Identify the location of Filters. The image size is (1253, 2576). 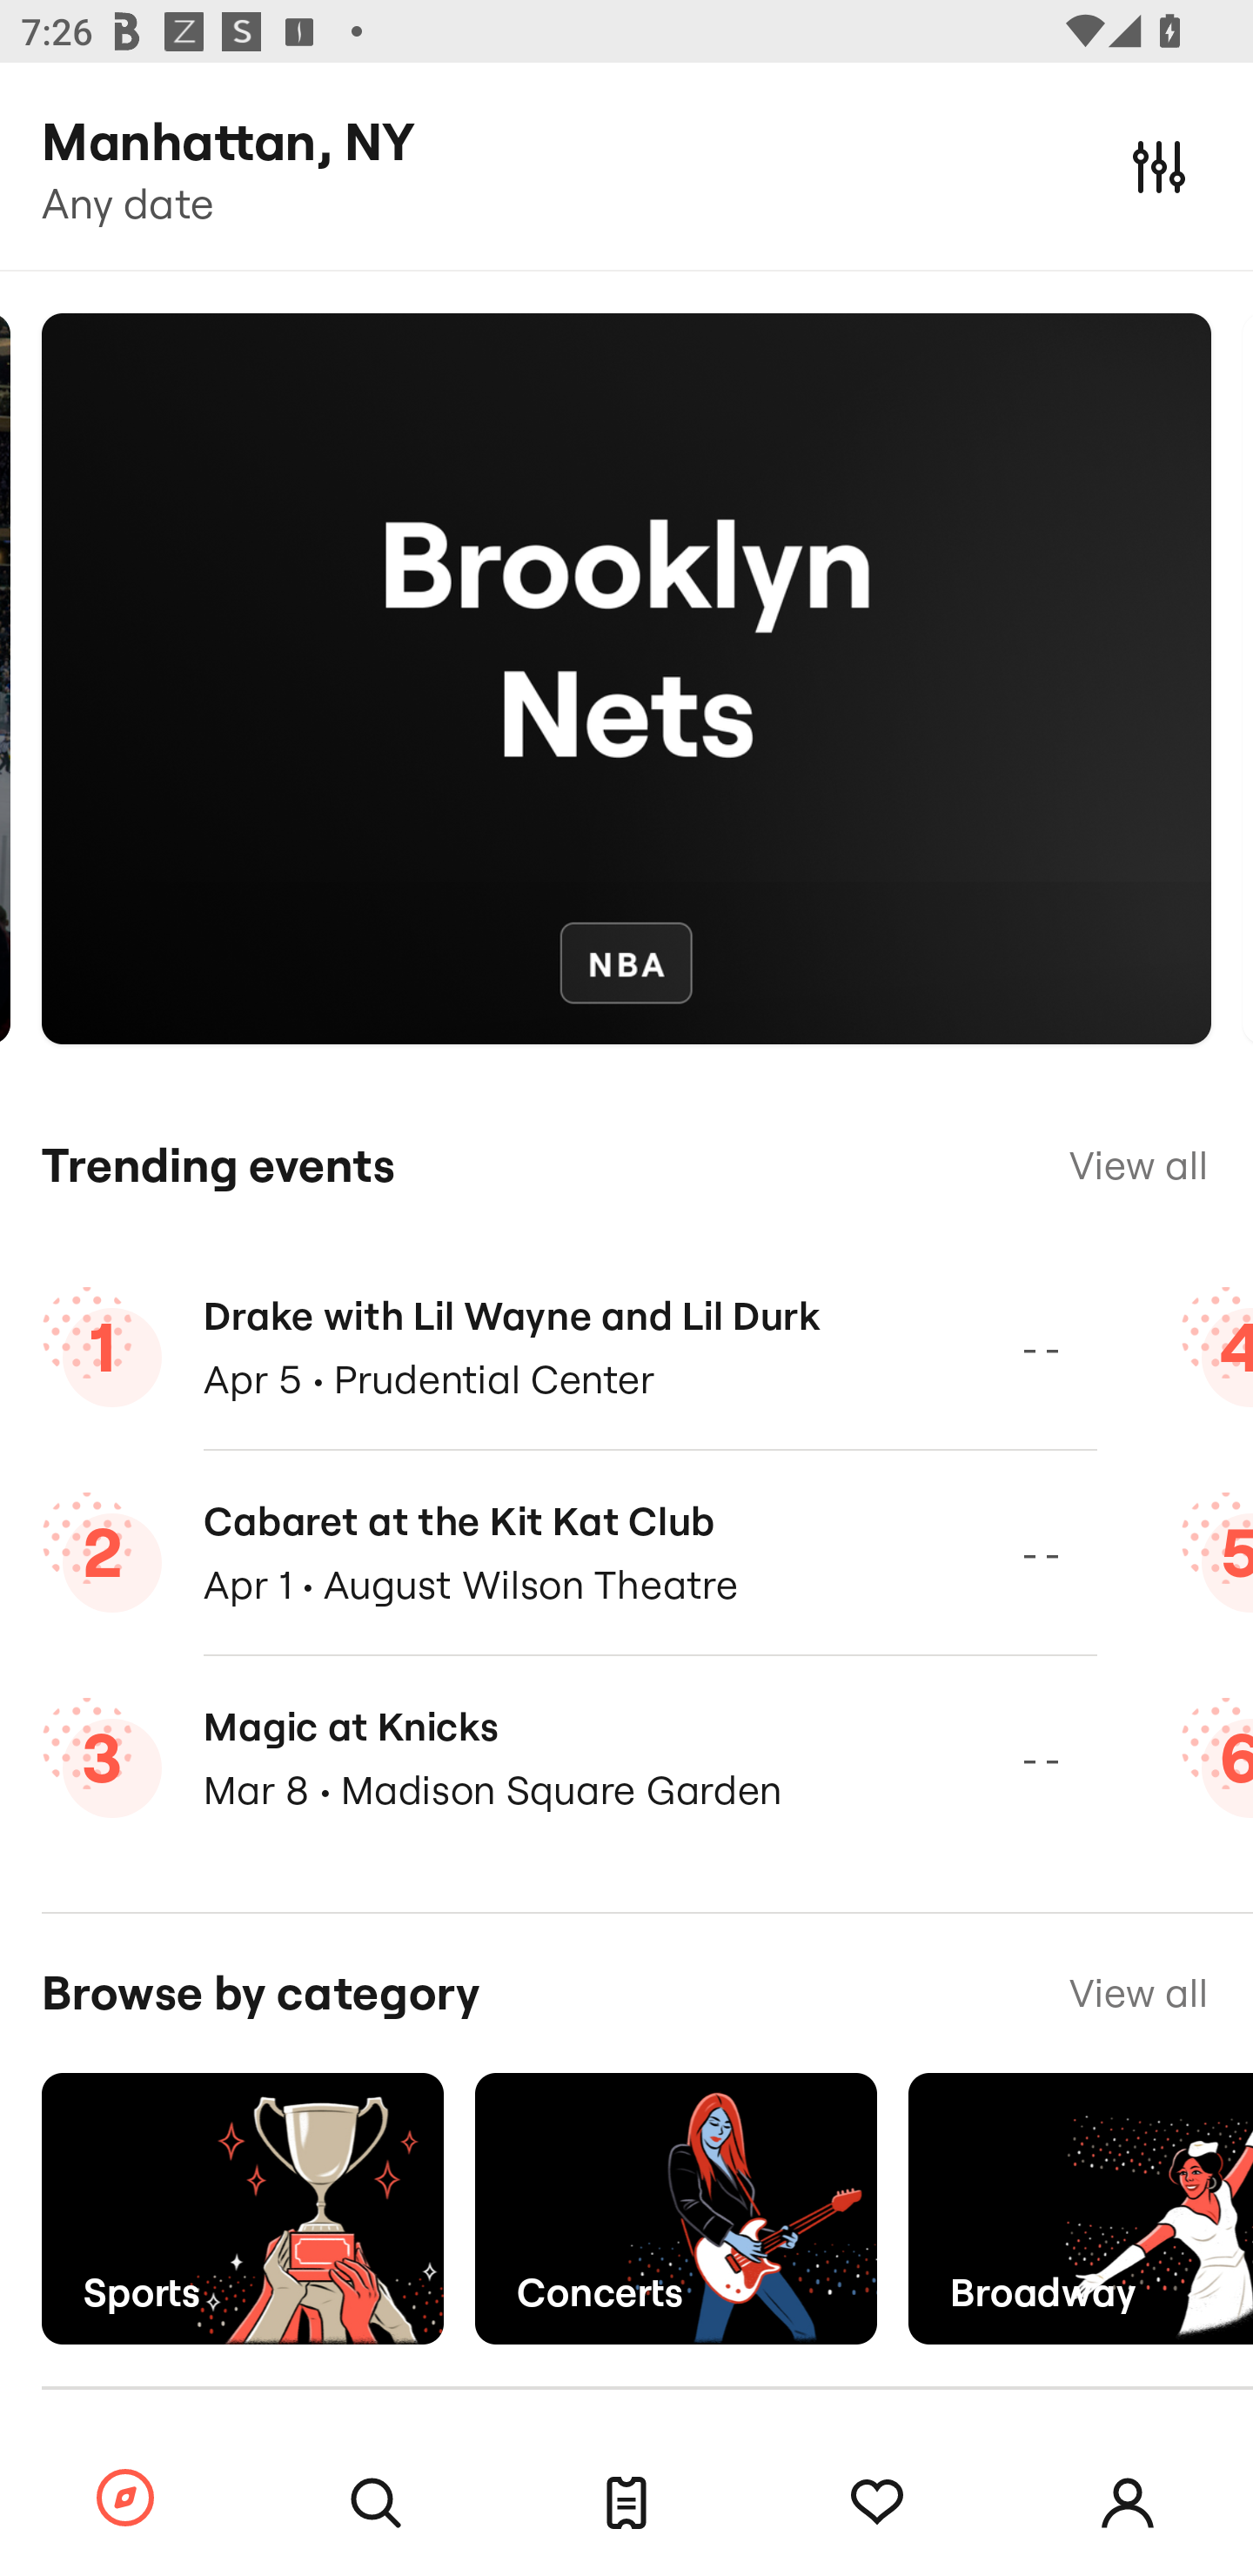
(1159, 165).